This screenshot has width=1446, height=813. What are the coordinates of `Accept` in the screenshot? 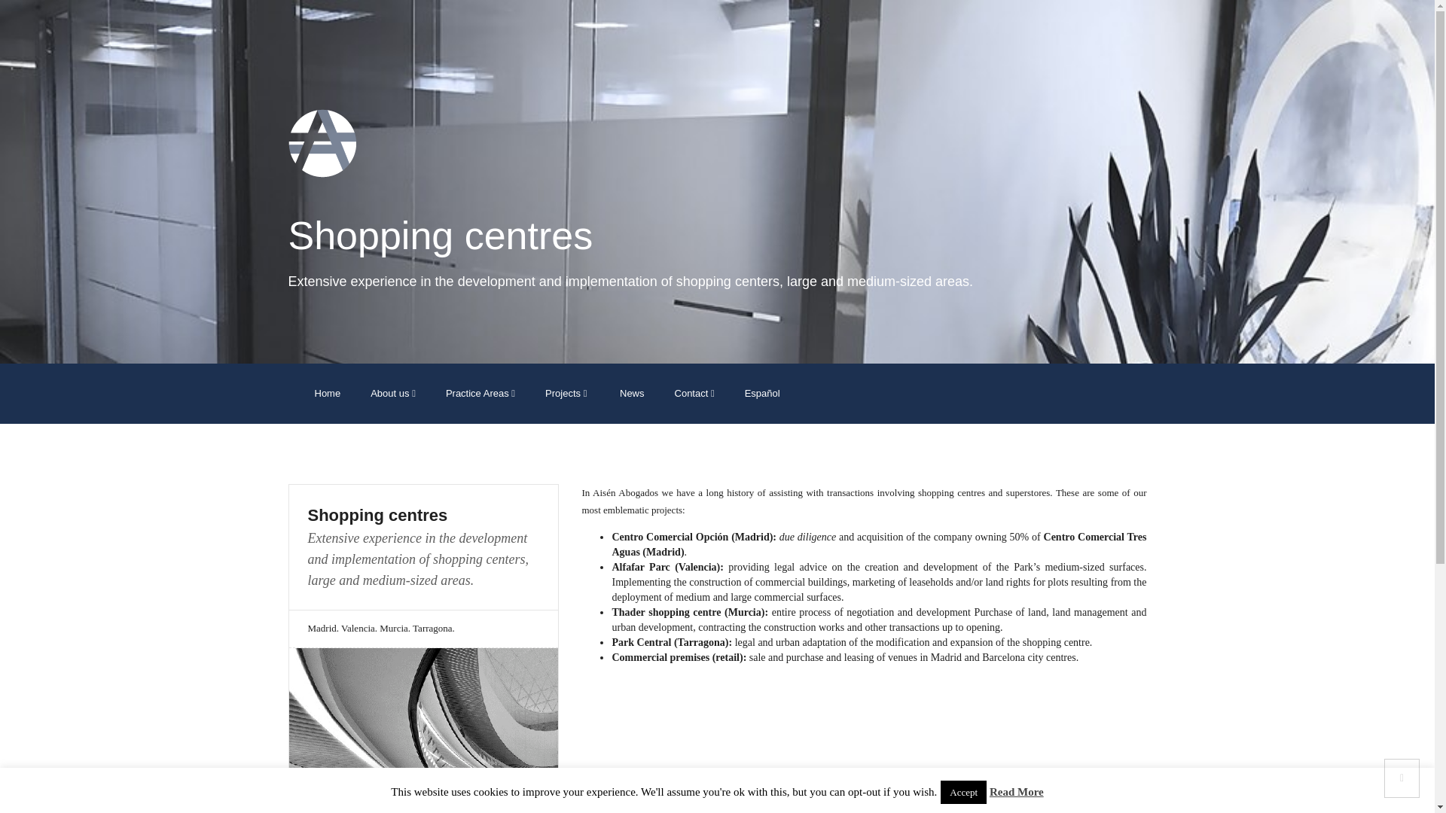 It's located at (963, 792).